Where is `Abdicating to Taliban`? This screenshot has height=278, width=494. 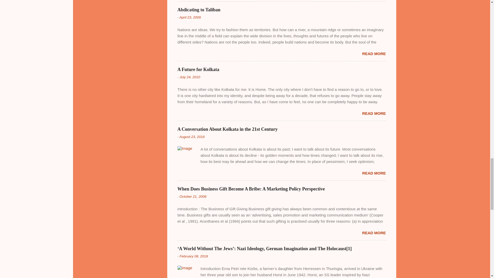 Abdicating to Taliban is located at coordinates (199, 10).